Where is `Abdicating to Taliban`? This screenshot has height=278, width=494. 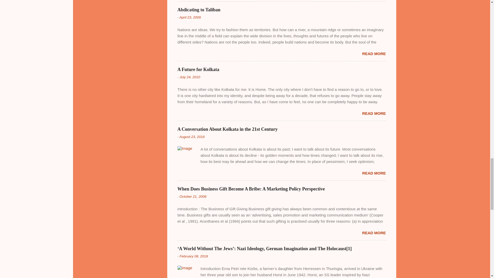 Abdicating to Taliban is located at coordinates (199, 10).